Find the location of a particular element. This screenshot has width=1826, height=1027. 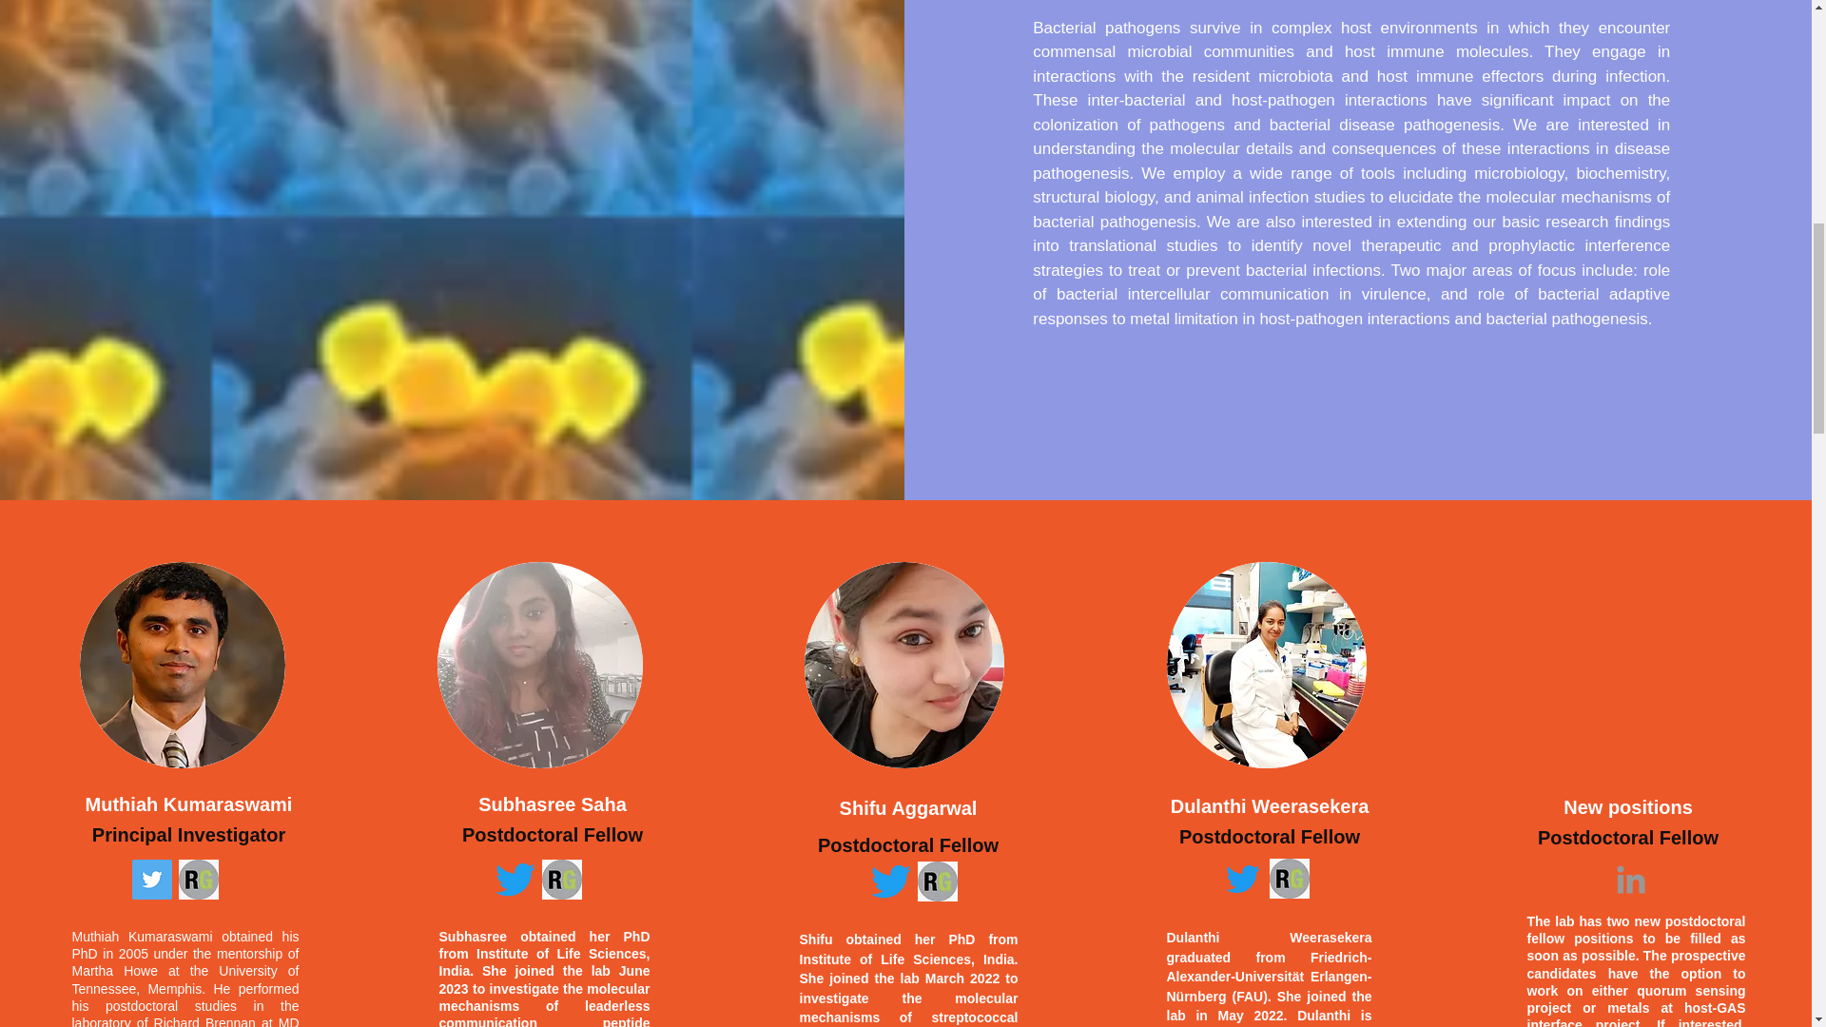

guy2.jpg is located at coordinates (183, 664).